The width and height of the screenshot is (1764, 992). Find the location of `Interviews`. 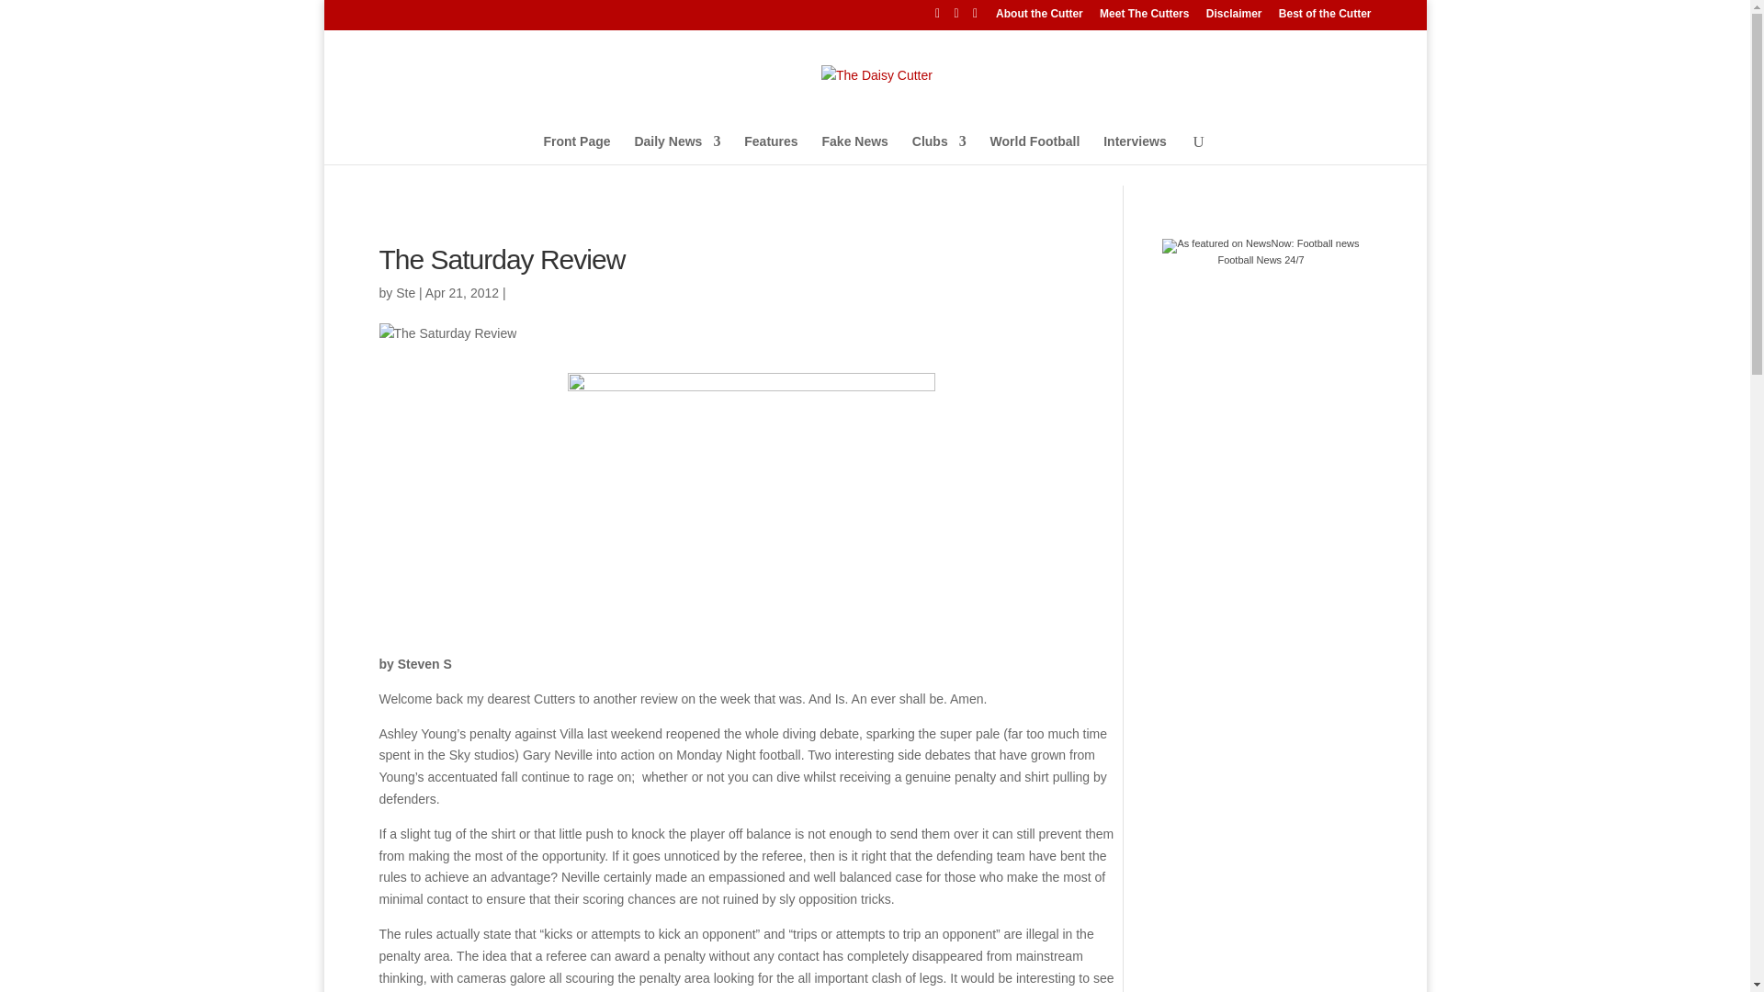

Interviews is located at coordinates (1135, 152).